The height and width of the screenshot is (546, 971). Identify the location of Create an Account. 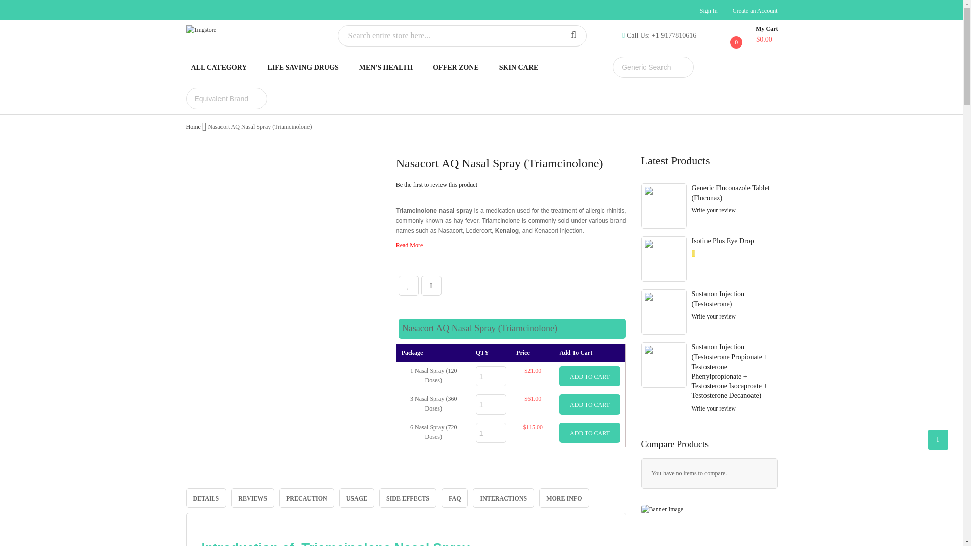
(755, 11).